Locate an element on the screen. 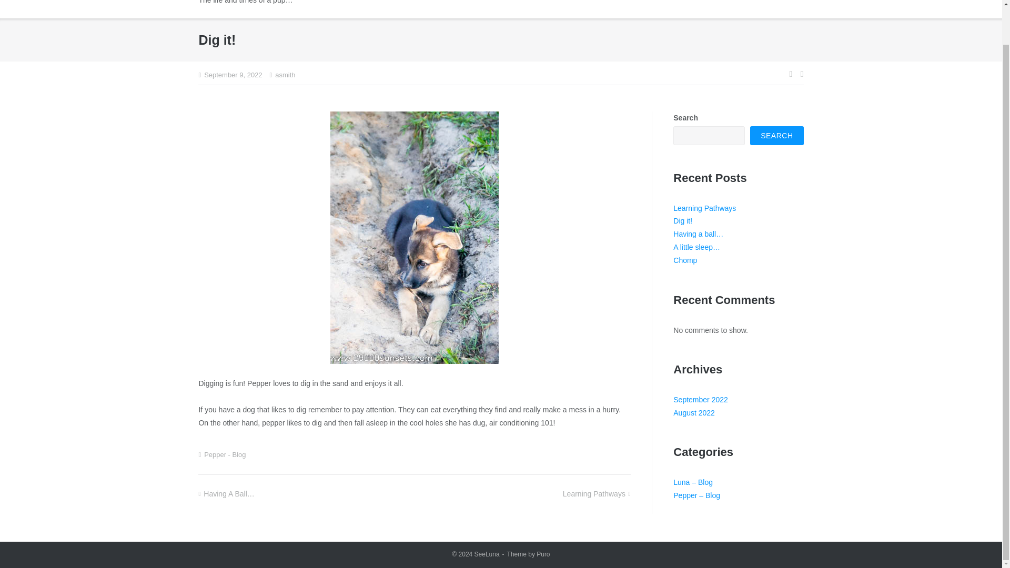  Home is located at coordinates (457, 9).